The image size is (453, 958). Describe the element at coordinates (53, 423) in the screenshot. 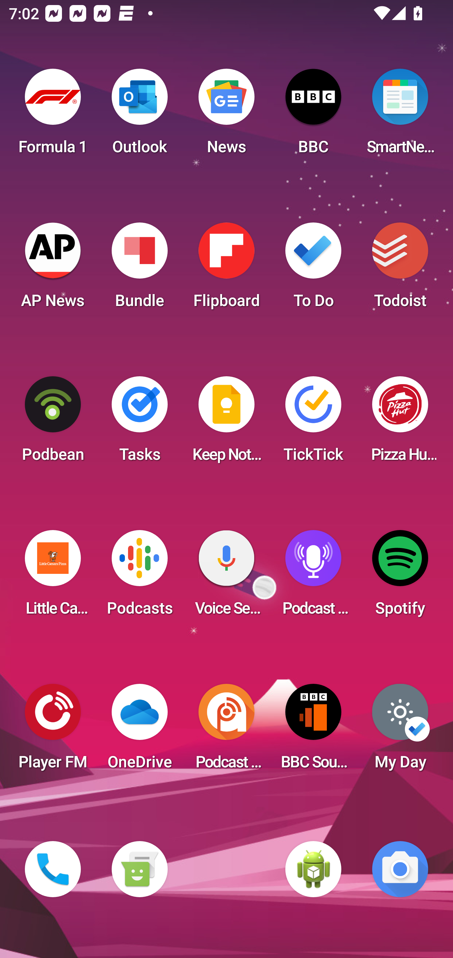

I see `Podbean` at that location.